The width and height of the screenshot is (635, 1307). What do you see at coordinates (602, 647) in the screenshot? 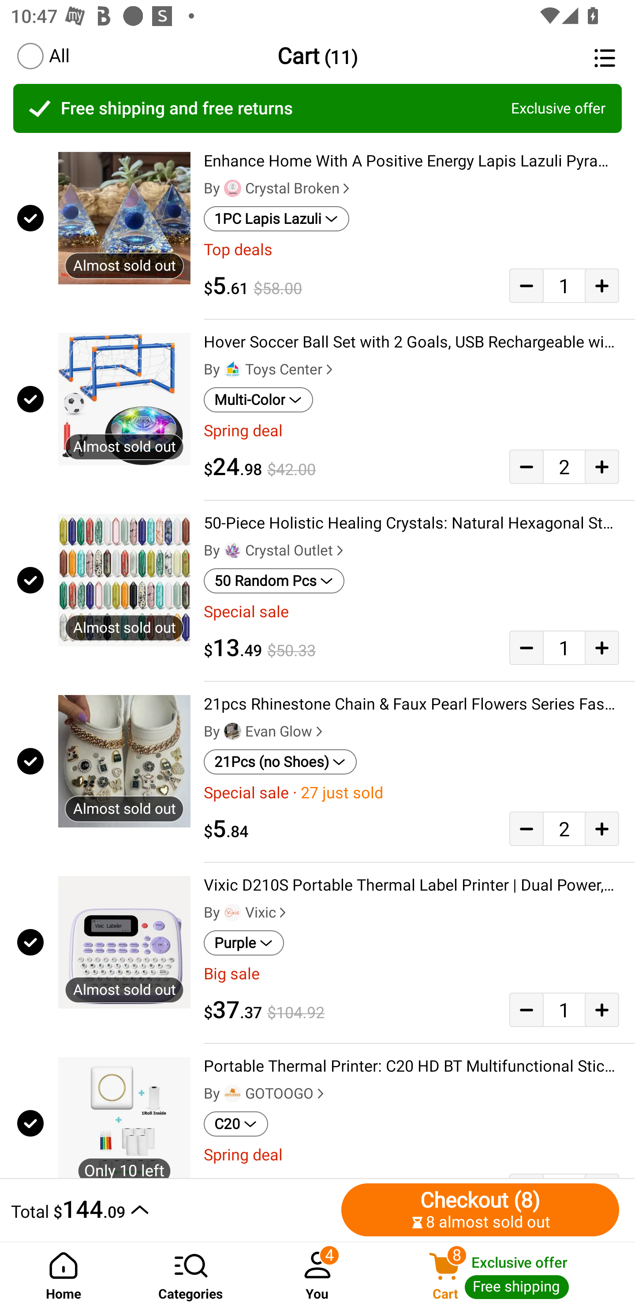
I see `Add quantity button` at bounding box center [602, 647].